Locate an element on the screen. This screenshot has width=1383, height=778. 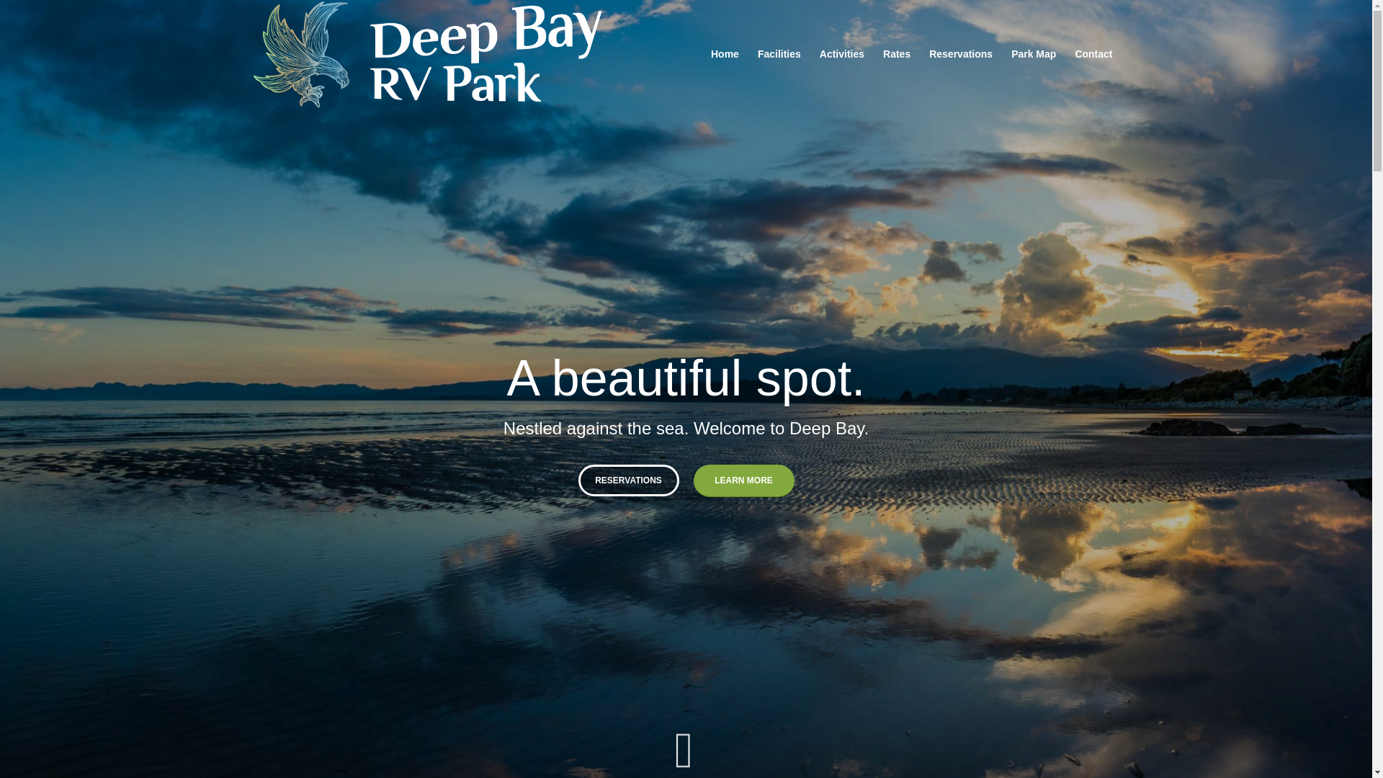
Contact is located at coordinates (1093, 54).